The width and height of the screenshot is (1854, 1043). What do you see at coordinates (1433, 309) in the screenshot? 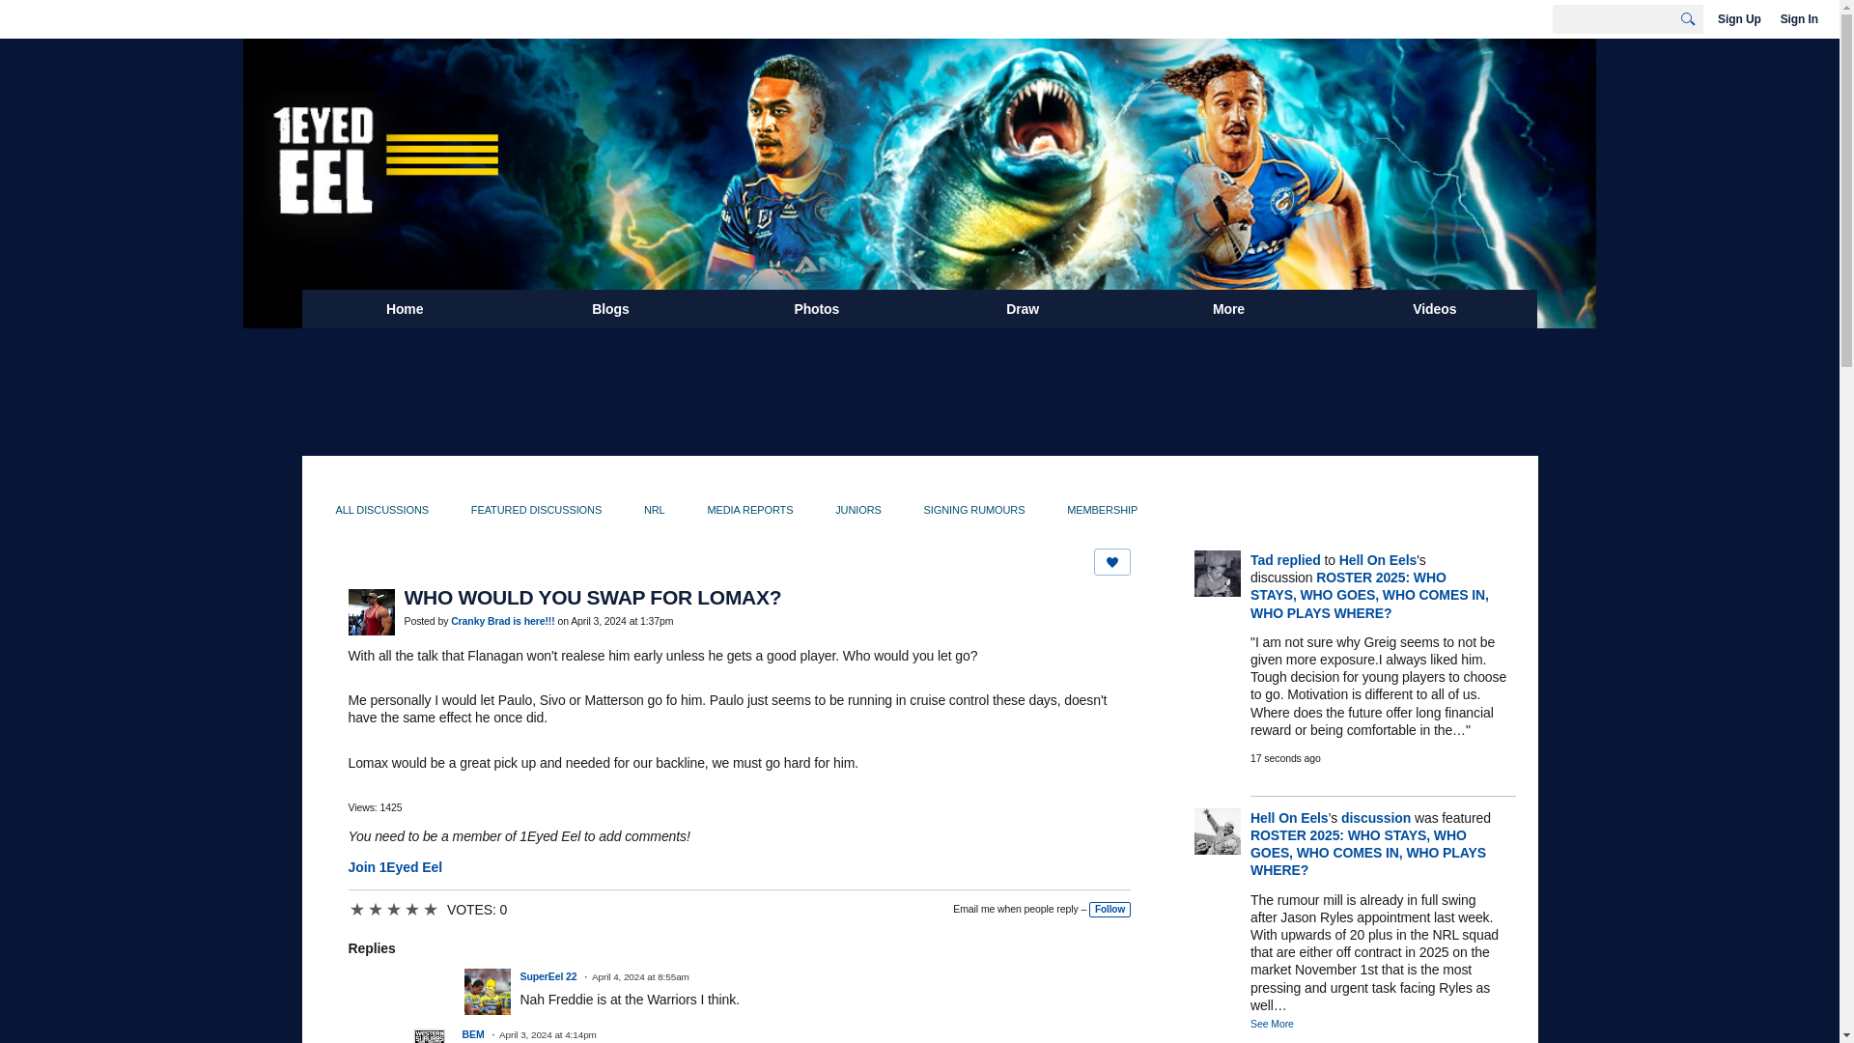
I see `Videos` at bounding box center [1433, 309].